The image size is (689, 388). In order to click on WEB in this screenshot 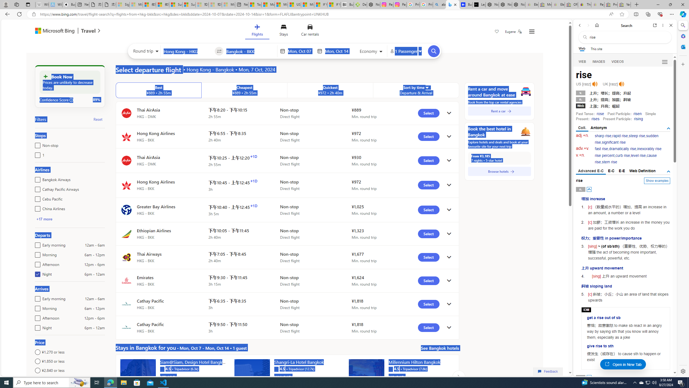, I will do `click(582, 62)`.